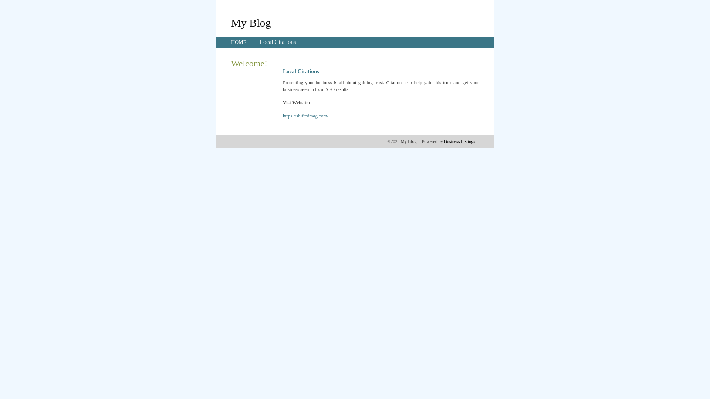 This screenshot has height=399, width=710. What do you see at coordinates (278, 42) in the screenshot?
I see `Local Citations` at bounding box center [278, 42].